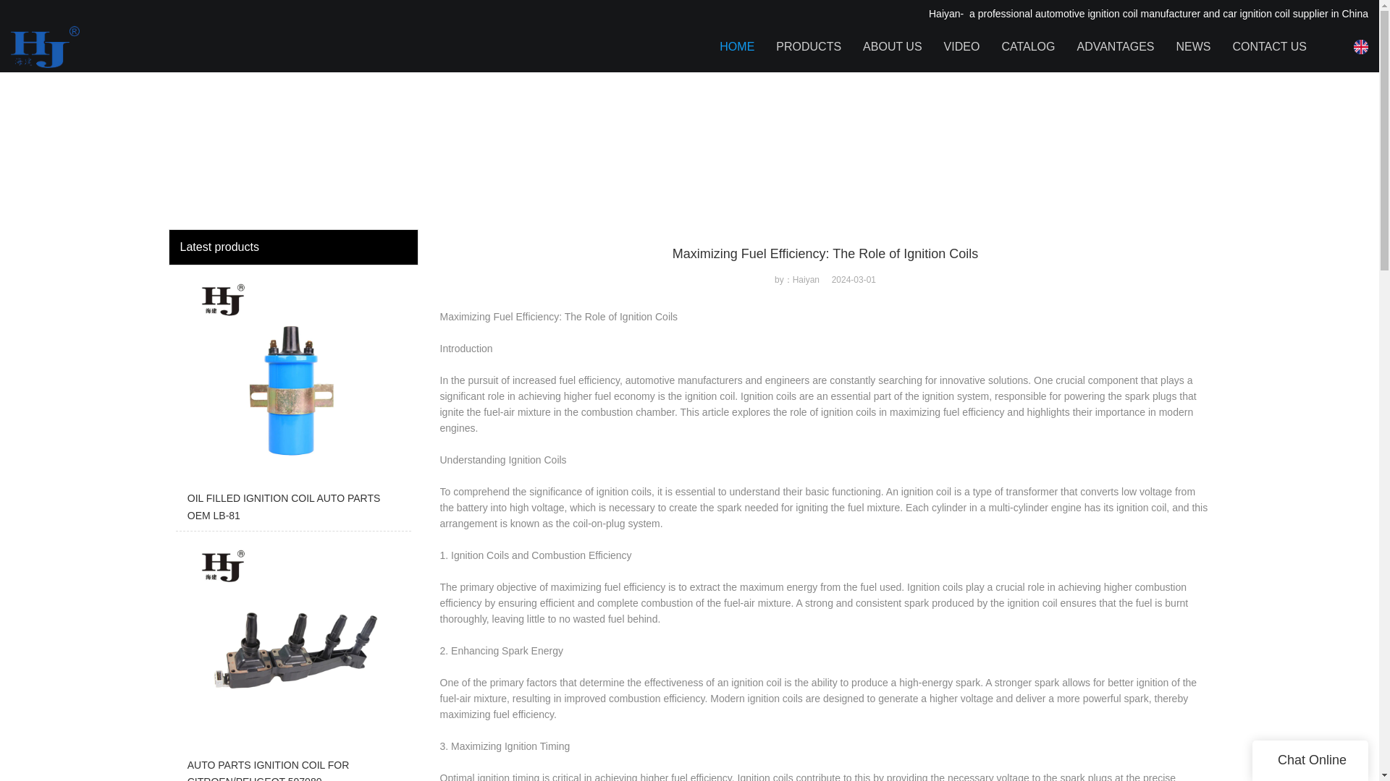  I want to click on CONTACT US, so click(1268, 47).